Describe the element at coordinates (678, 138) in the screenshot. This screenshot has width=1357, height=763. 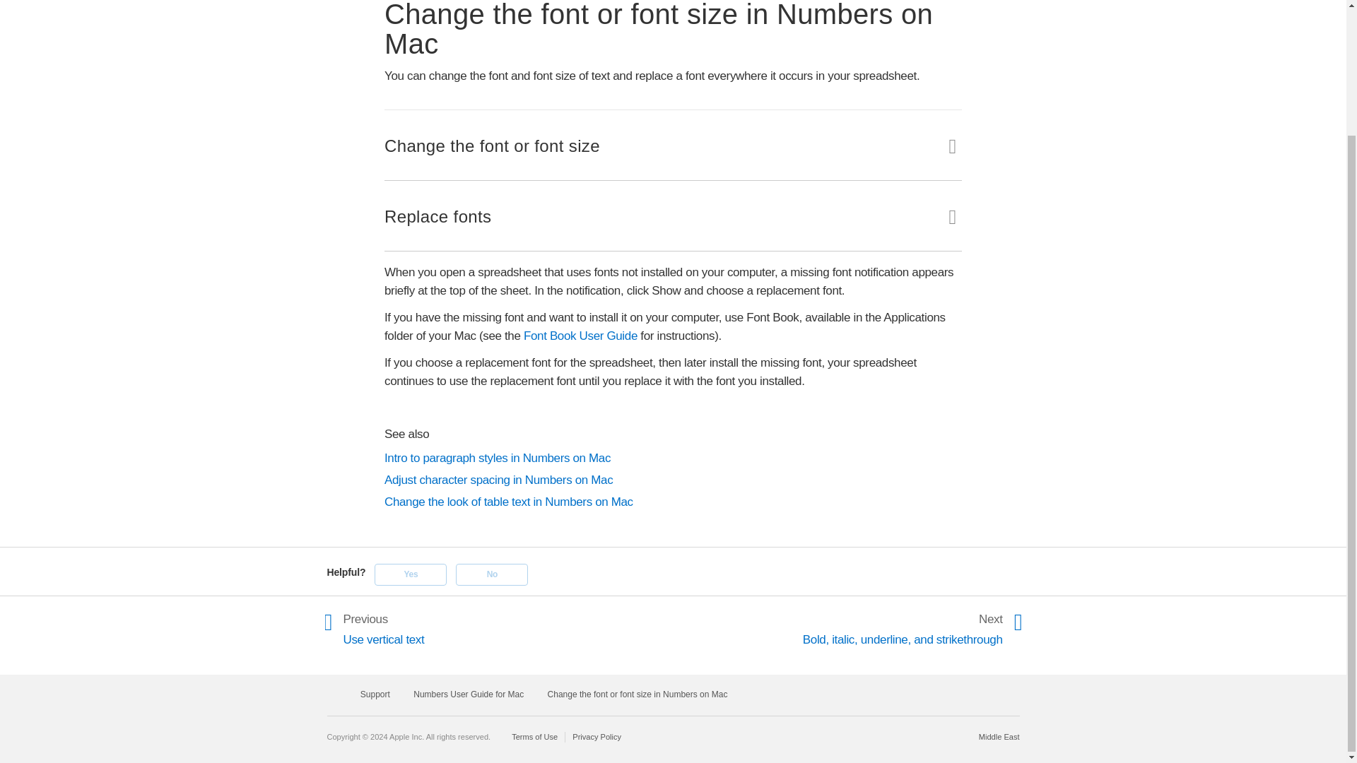
I see `Change the font or font size` at that location.